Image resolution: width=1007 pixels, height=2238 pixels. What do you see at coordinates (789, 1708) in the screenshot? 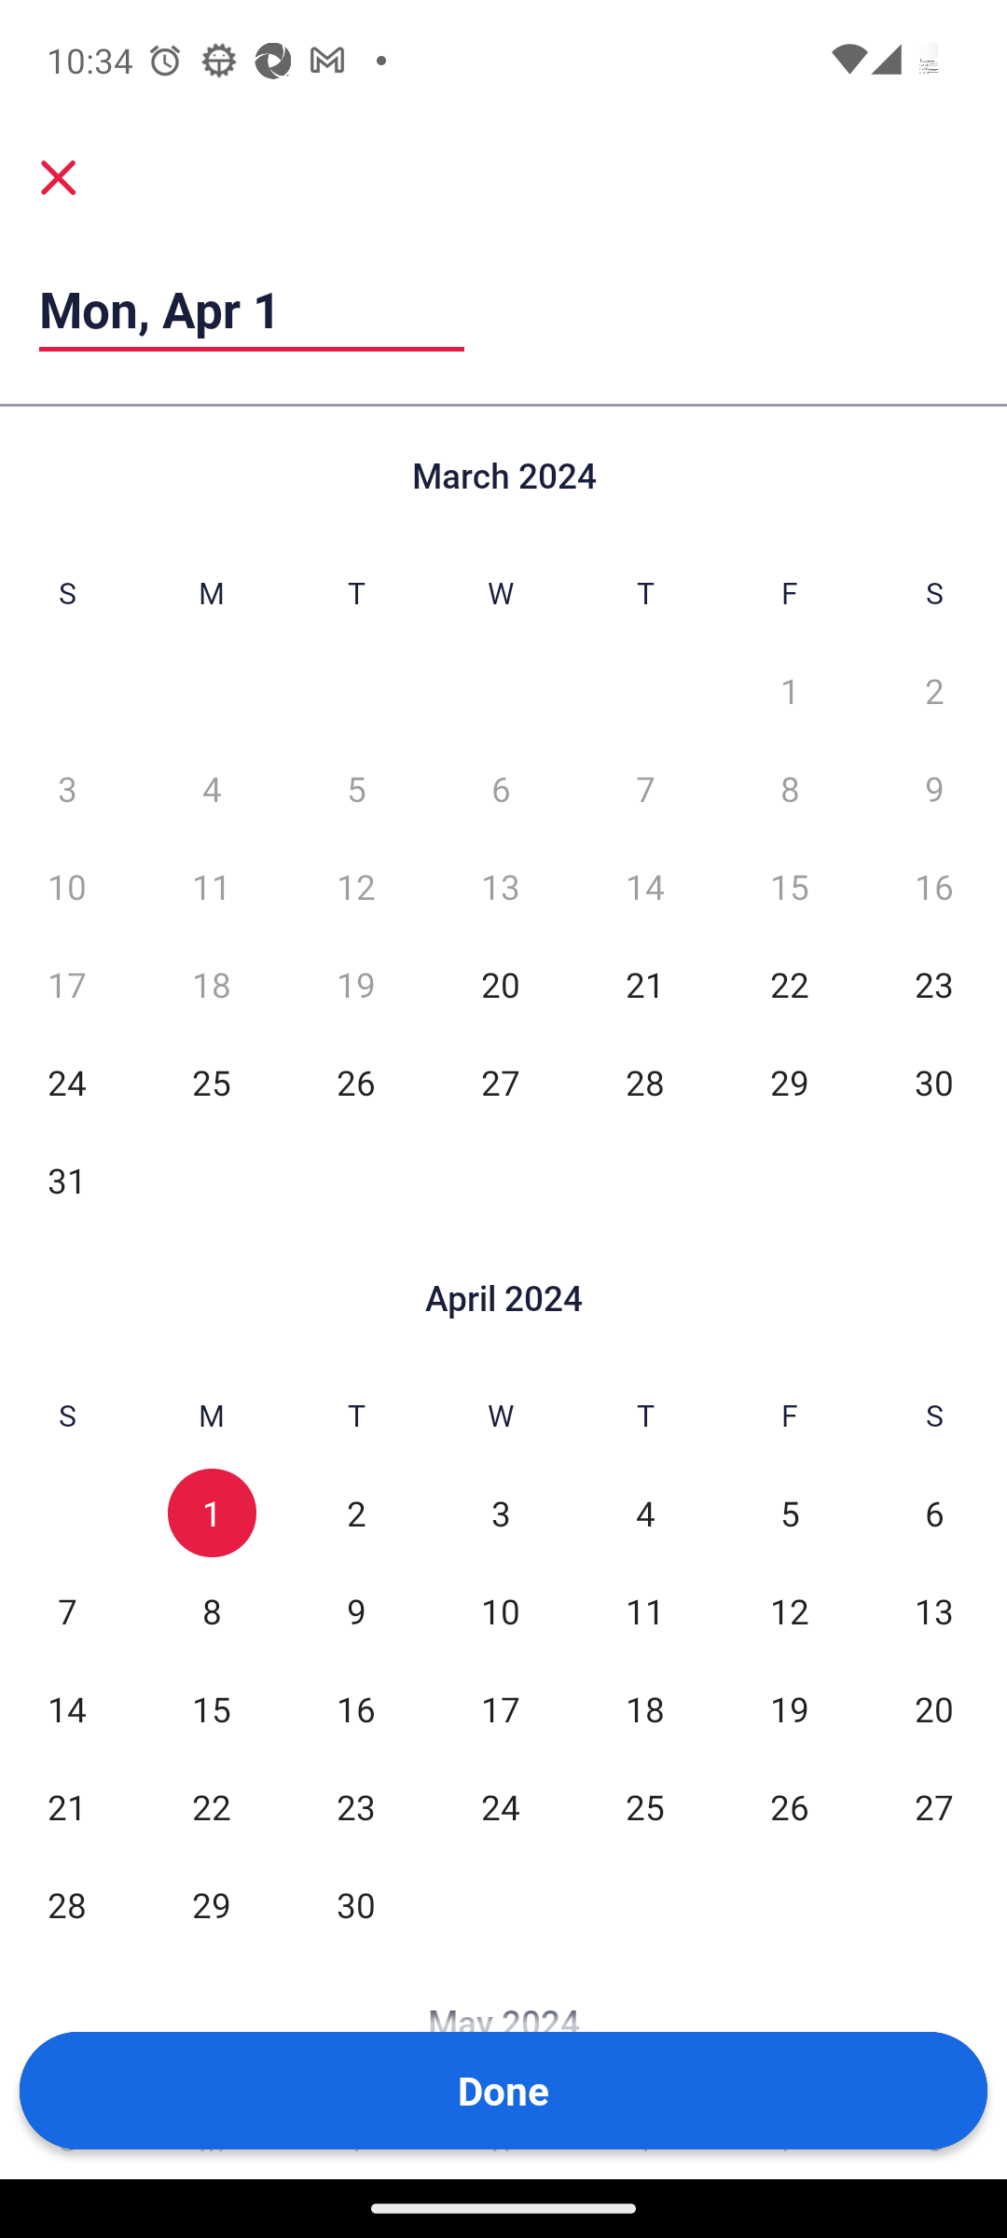
I see `19 Fri, Apr 19, Not Selected` at bounding box center [789, 1708].